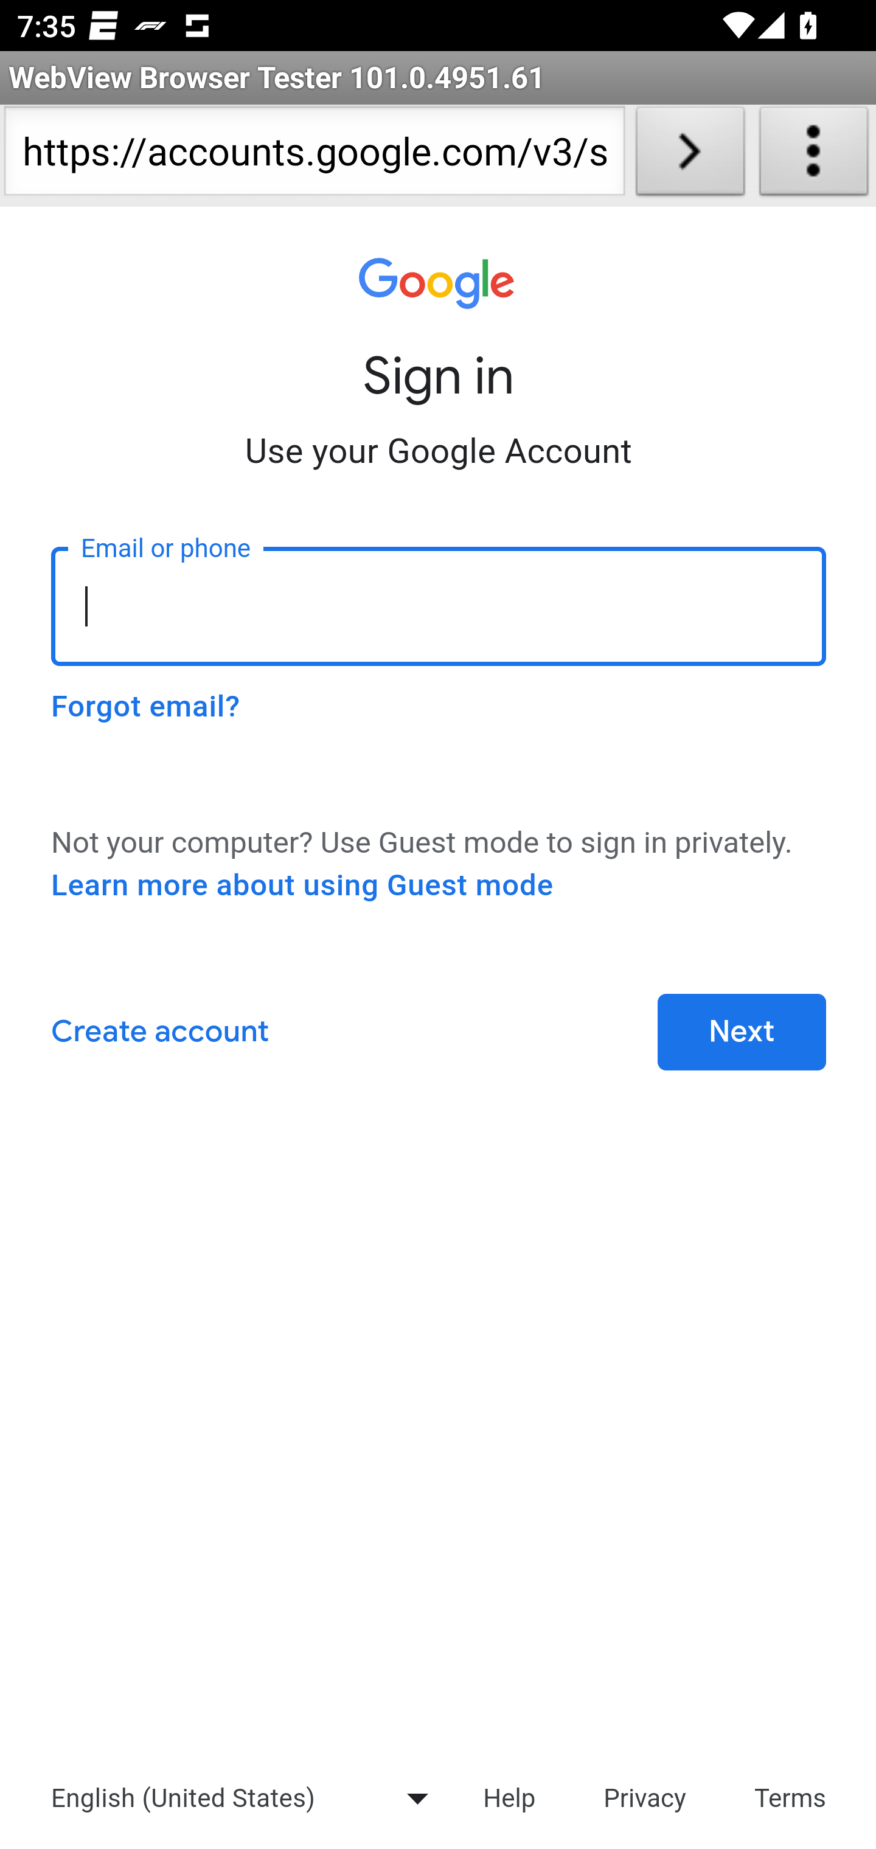  What do you see at coordinates (159, 1033) in the screenshot?
I see `Create account` at bounding box center [159, 1033].